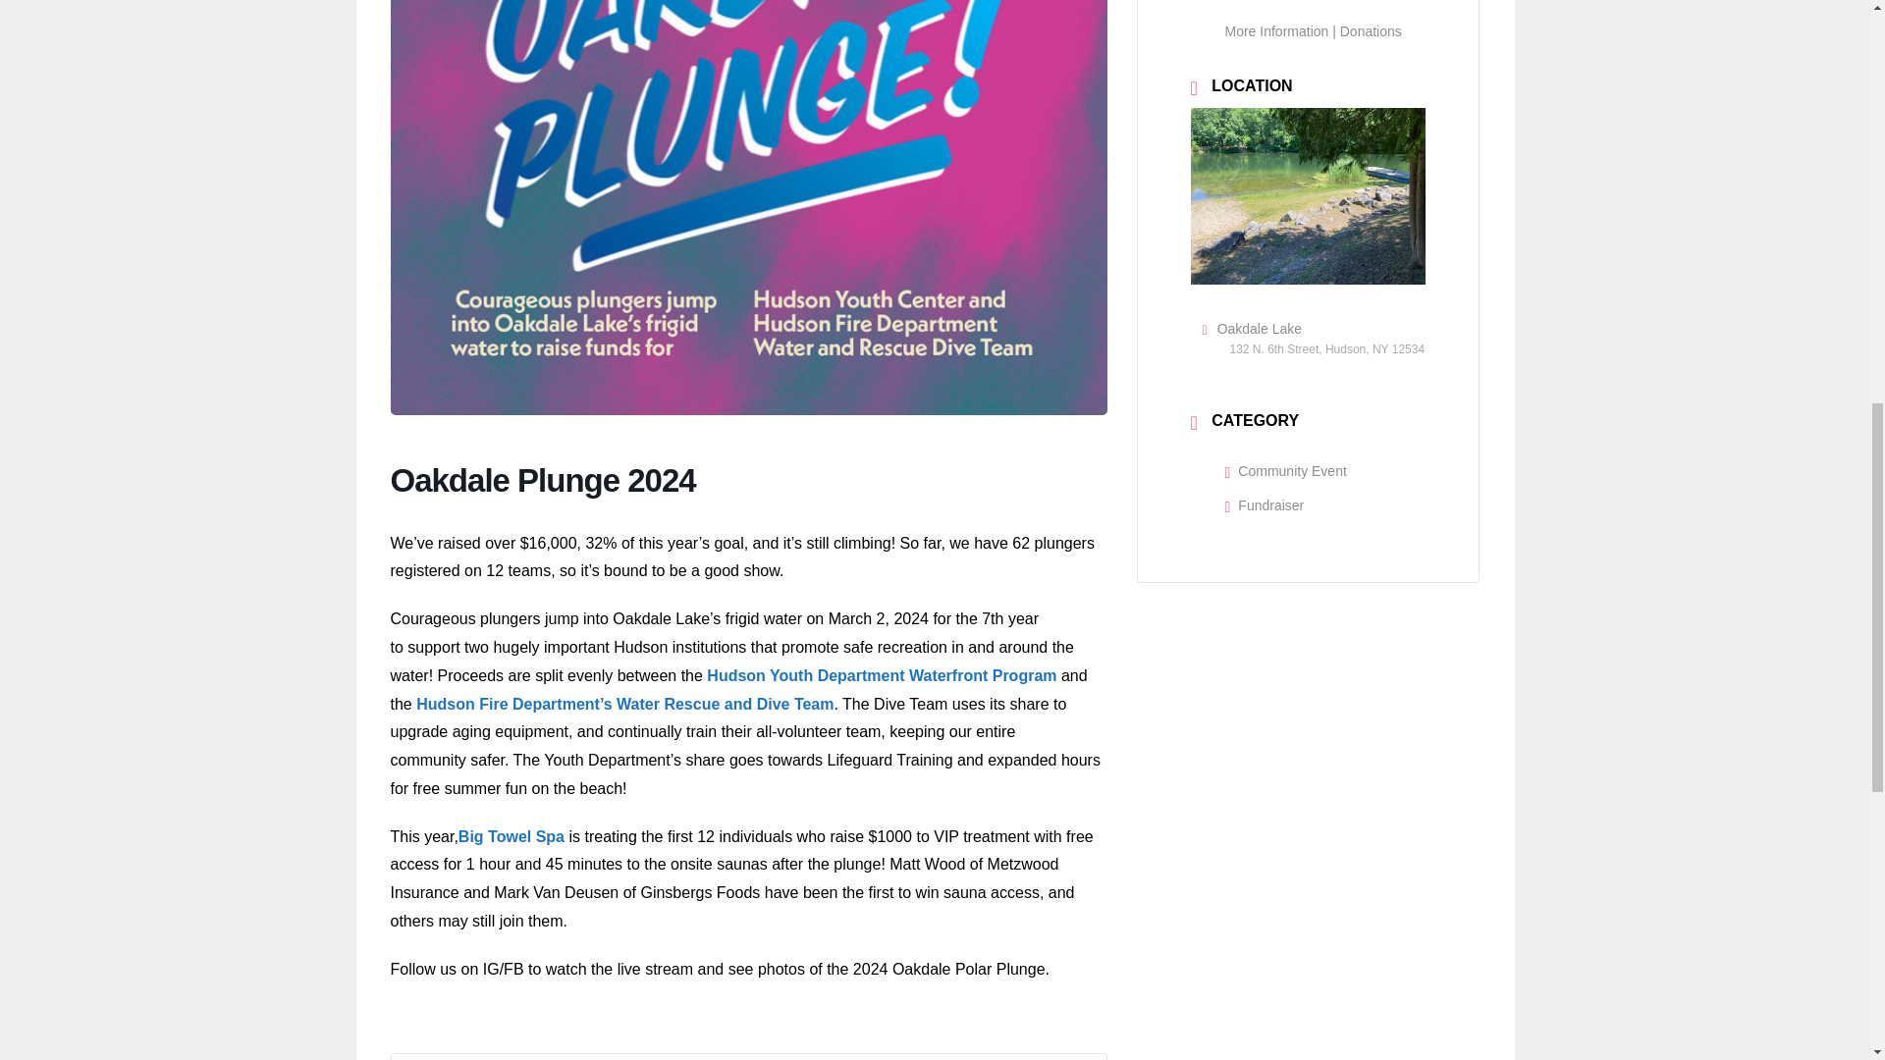 The image size is (1885, 1060). Describe the element at coordinates (882, 675) in the screenshot. I see `Hudson Youth Department Waterfront Program` at that location.